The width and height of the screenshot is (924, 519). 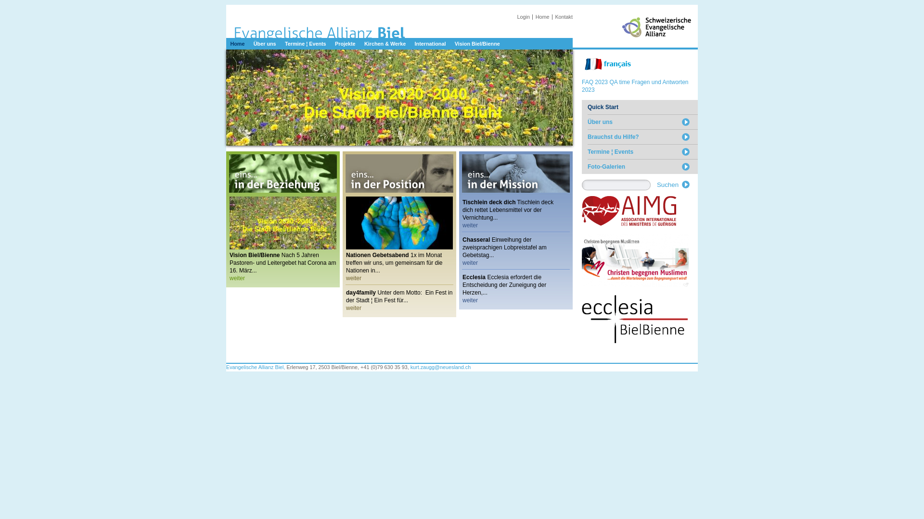 I want to click on Foto-Galerien, so click(x=643, y=166).